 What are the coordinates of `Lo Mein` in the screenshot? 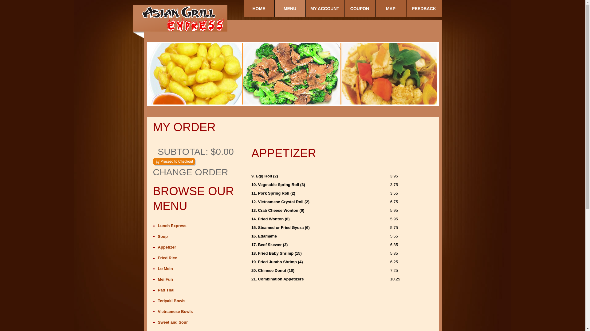 It's located at (165, 268).